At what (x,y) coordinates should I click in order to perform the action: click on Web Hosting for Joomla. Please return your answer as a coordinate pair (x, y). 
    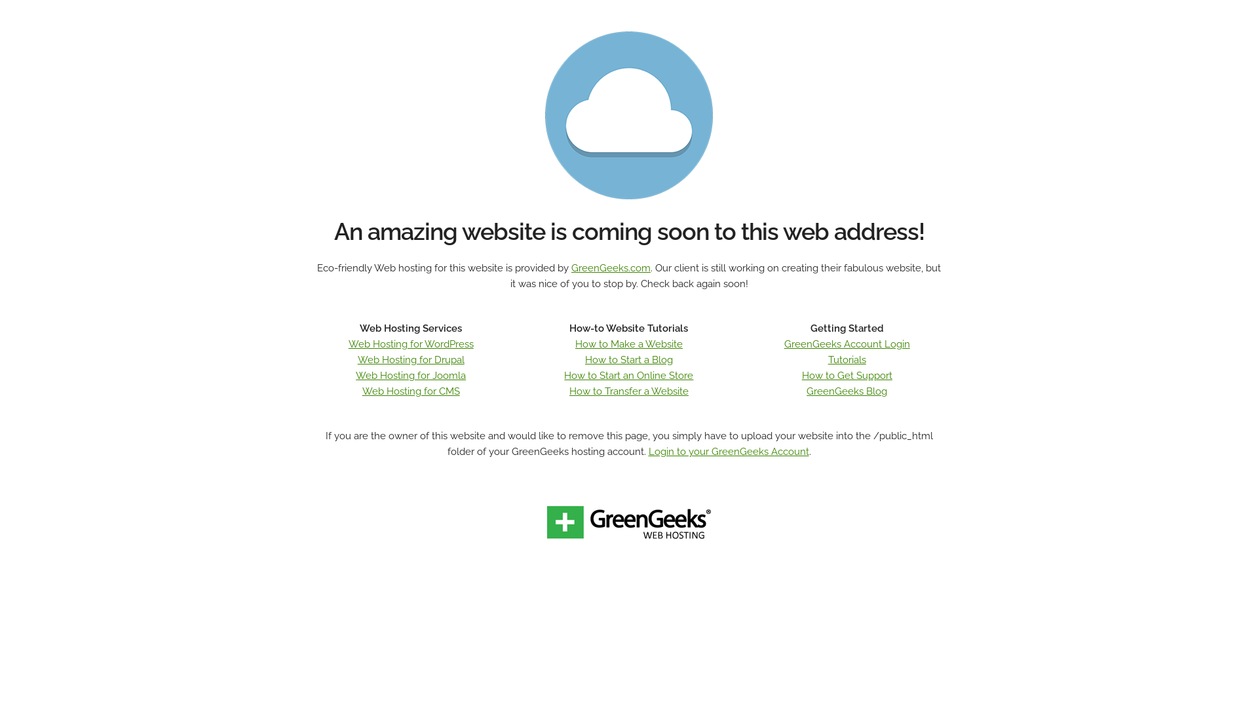
    Looking at the image, I should click on (411, 376).